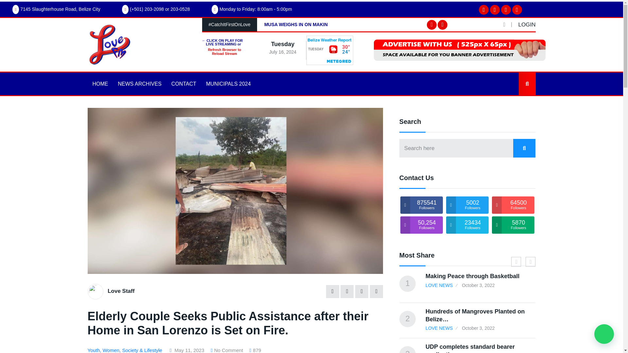  I want to click on MUNICIPALS 2024, so click(228, 84).